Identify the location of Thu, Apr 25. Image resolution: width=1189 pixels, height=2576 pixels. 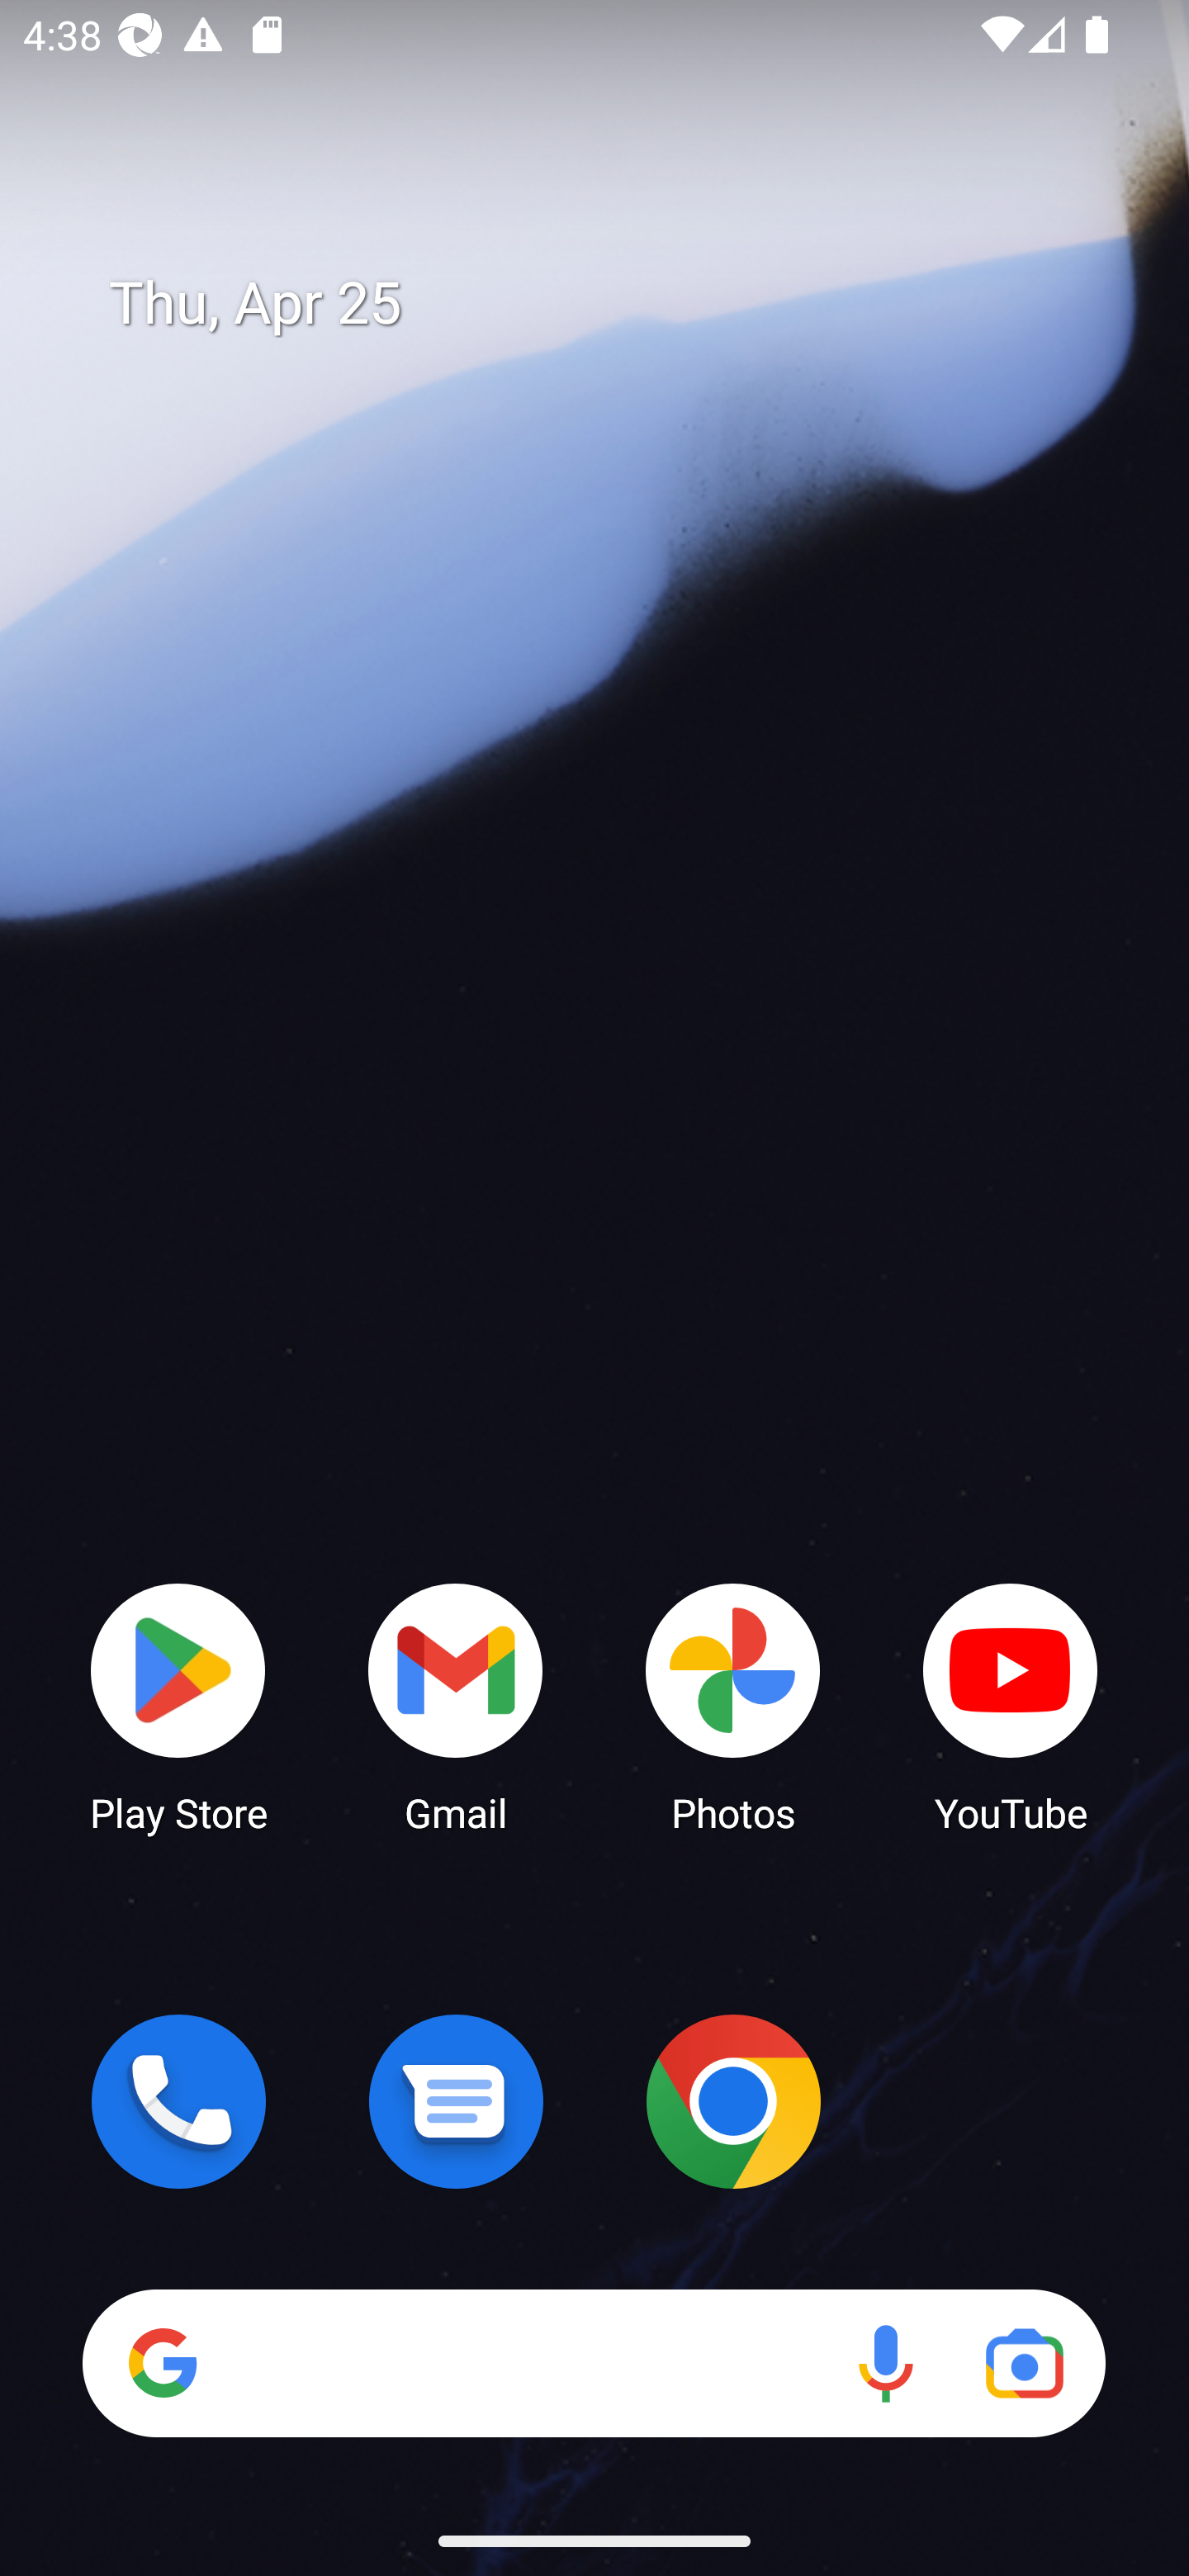
(618, 304).